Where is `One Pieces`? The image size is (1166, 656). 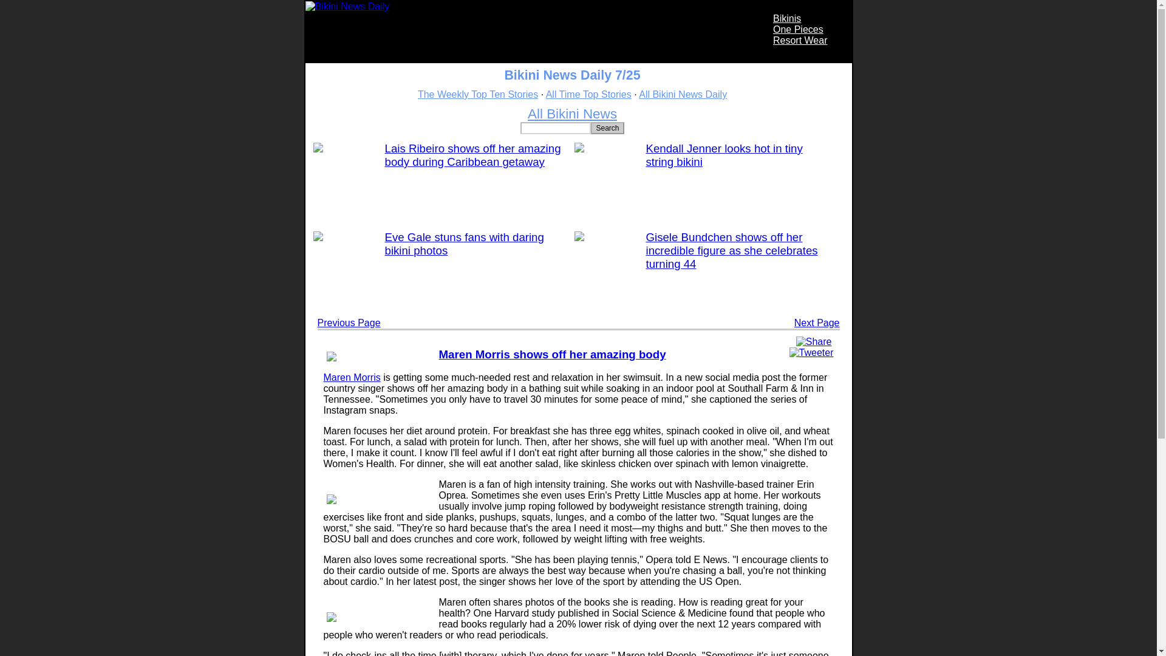 One Pieces is located at coordinates (798, 29).